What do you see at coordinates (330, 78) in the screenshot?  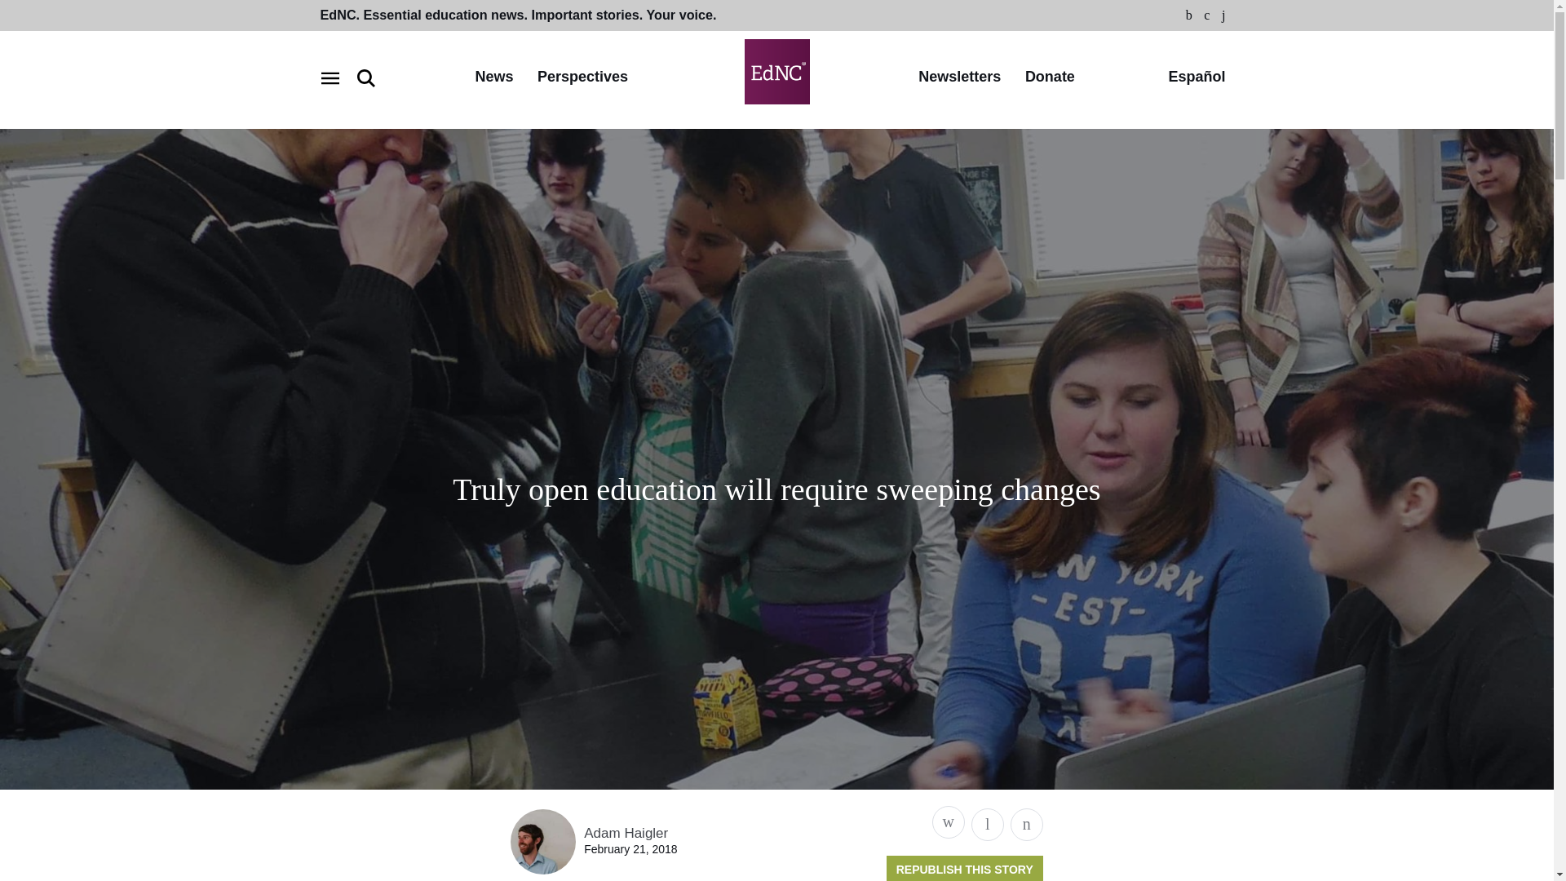 I see `Open navigation` at bounding box center [330, 78].